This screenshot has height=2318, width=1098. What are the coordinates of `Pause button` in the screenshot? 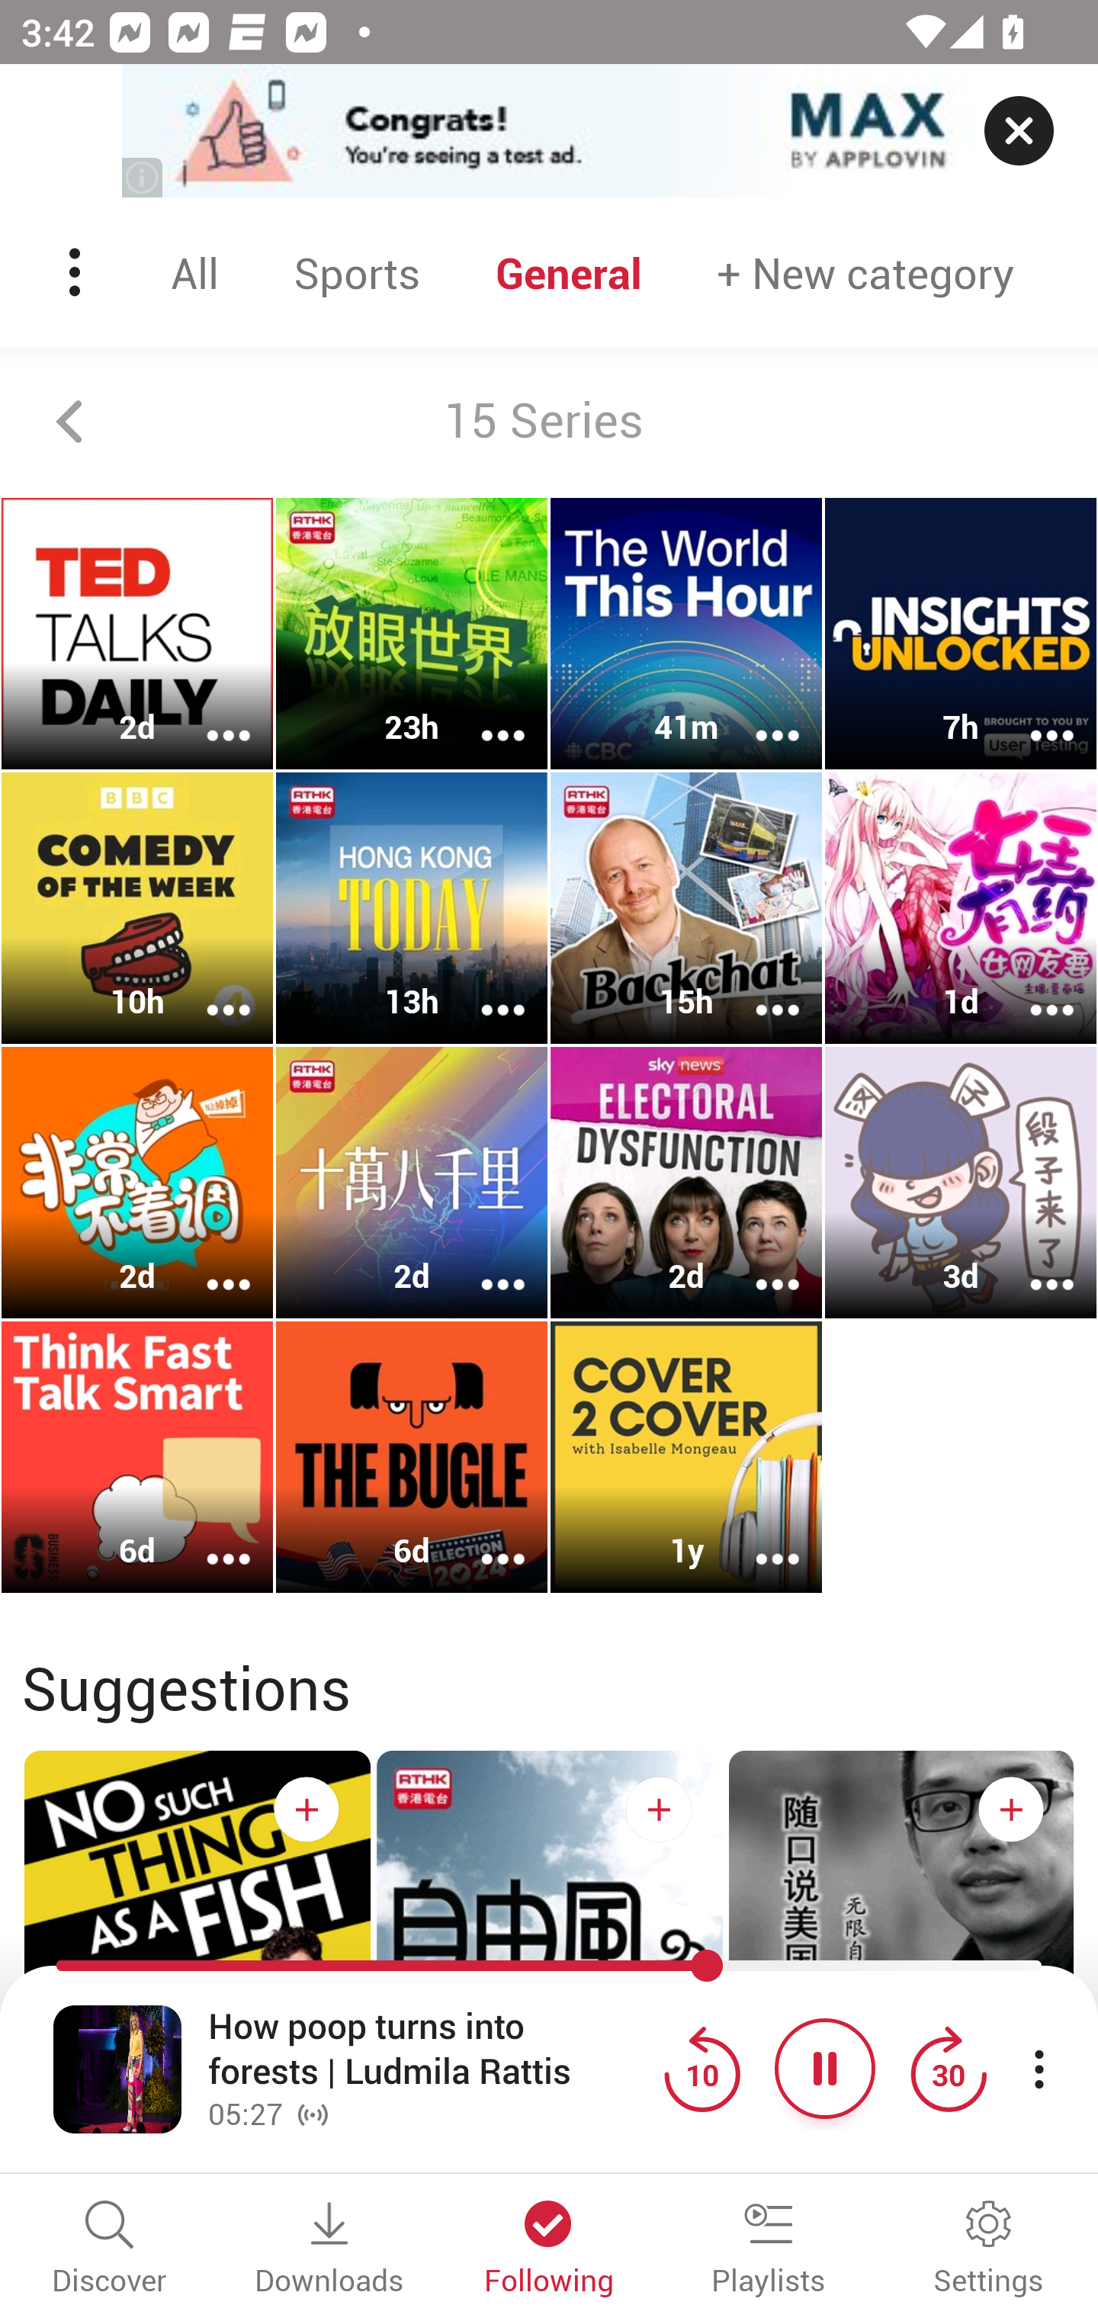 It's located at (825, 2068).